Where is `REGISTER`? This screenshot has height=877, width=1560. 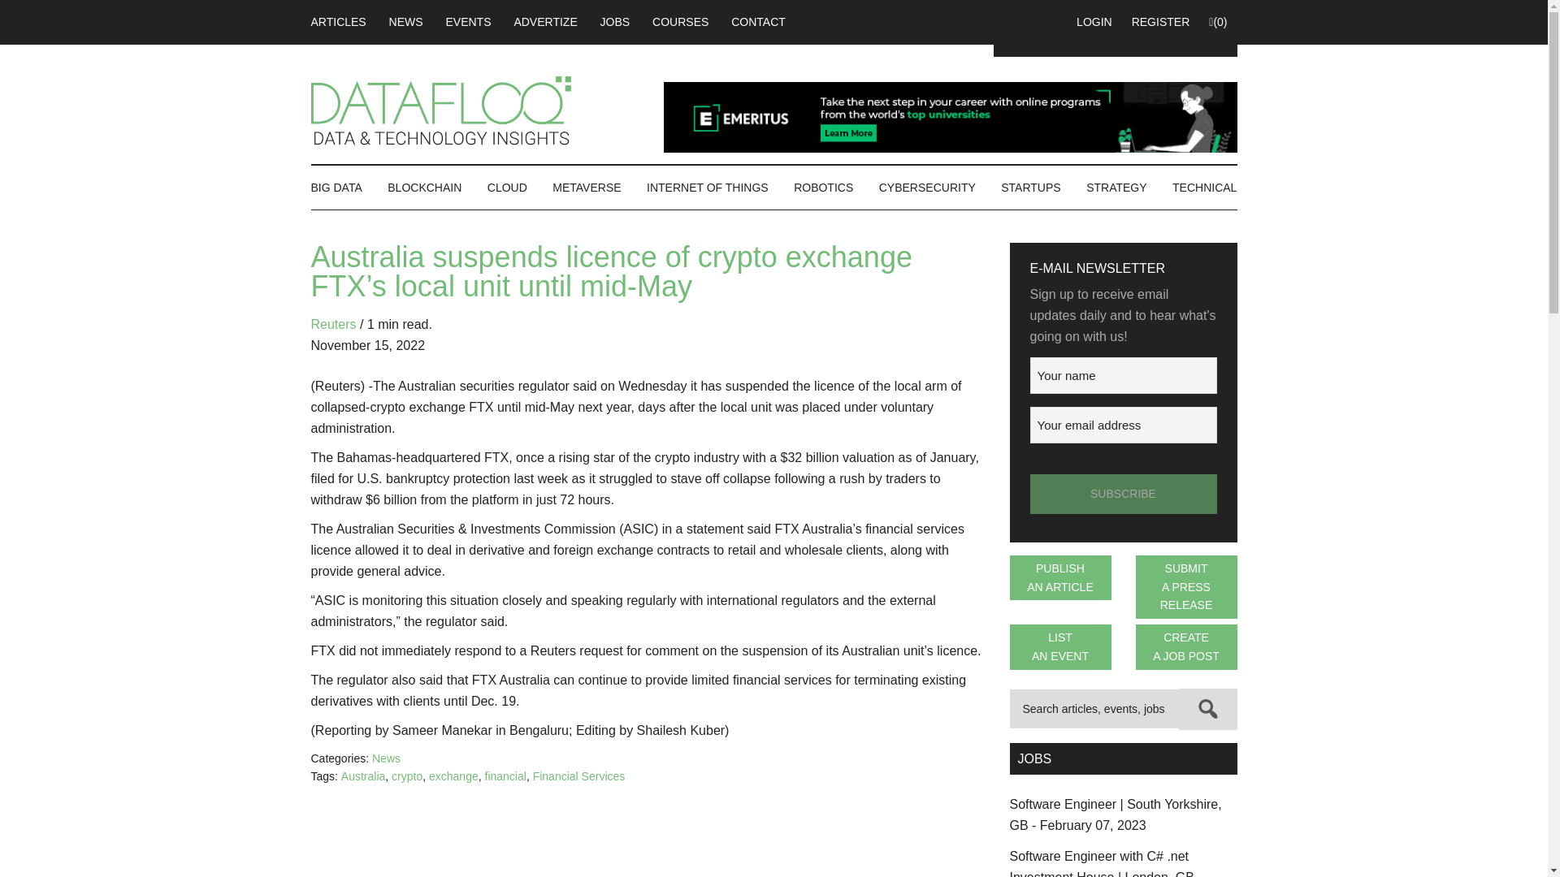
REGISTER is located at coordinates (1160, 22).